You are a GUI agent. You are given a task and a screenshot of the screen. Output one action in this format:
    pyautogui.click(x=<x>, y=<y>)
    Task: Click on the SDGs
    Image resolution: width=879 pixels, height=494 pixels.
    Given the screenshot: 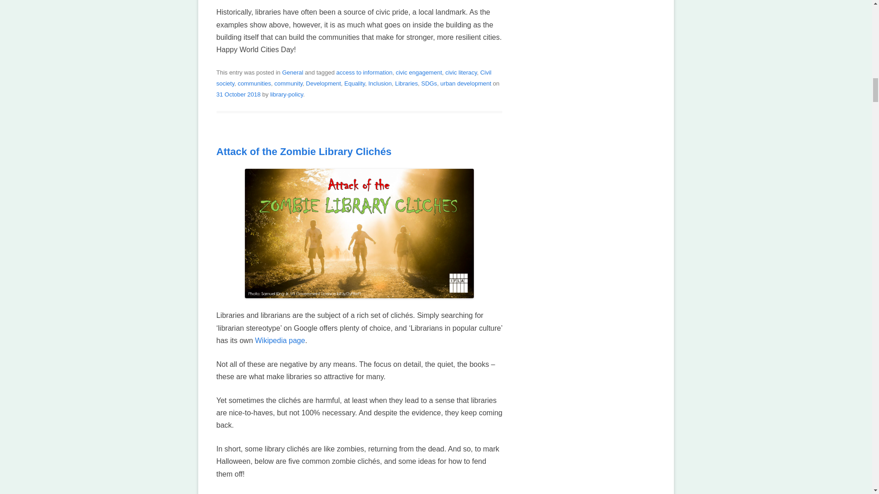 What is the action you would take?
    pyautogui.click(x=429, y=83)
    